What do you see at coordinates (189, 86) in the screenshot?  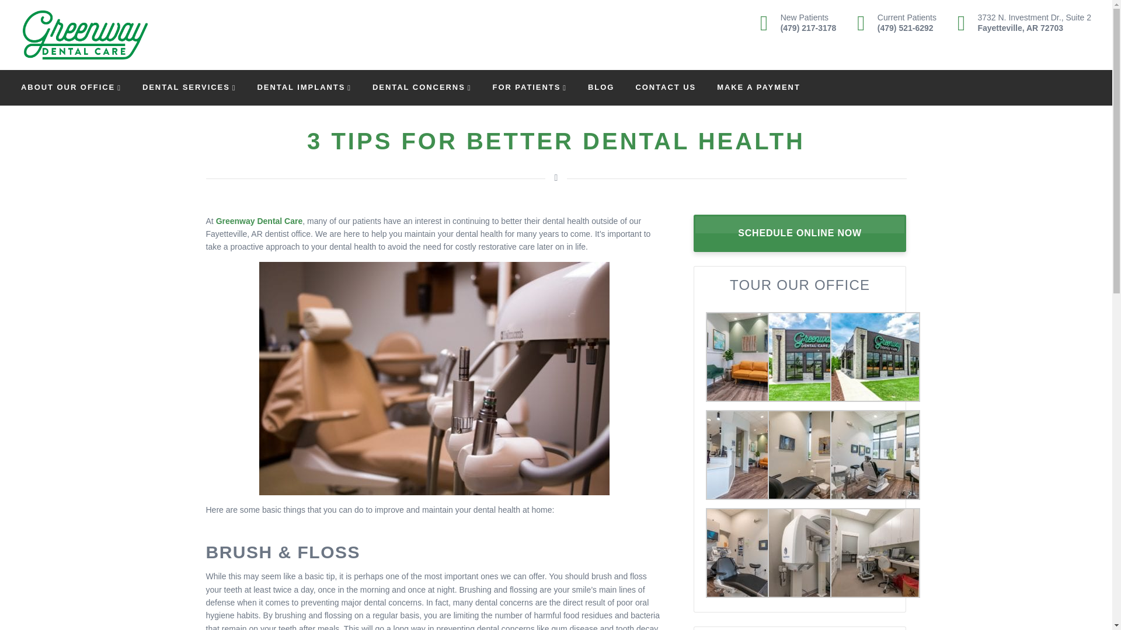 I see `FOR PATIENTS` at bounding box center [189, 86].